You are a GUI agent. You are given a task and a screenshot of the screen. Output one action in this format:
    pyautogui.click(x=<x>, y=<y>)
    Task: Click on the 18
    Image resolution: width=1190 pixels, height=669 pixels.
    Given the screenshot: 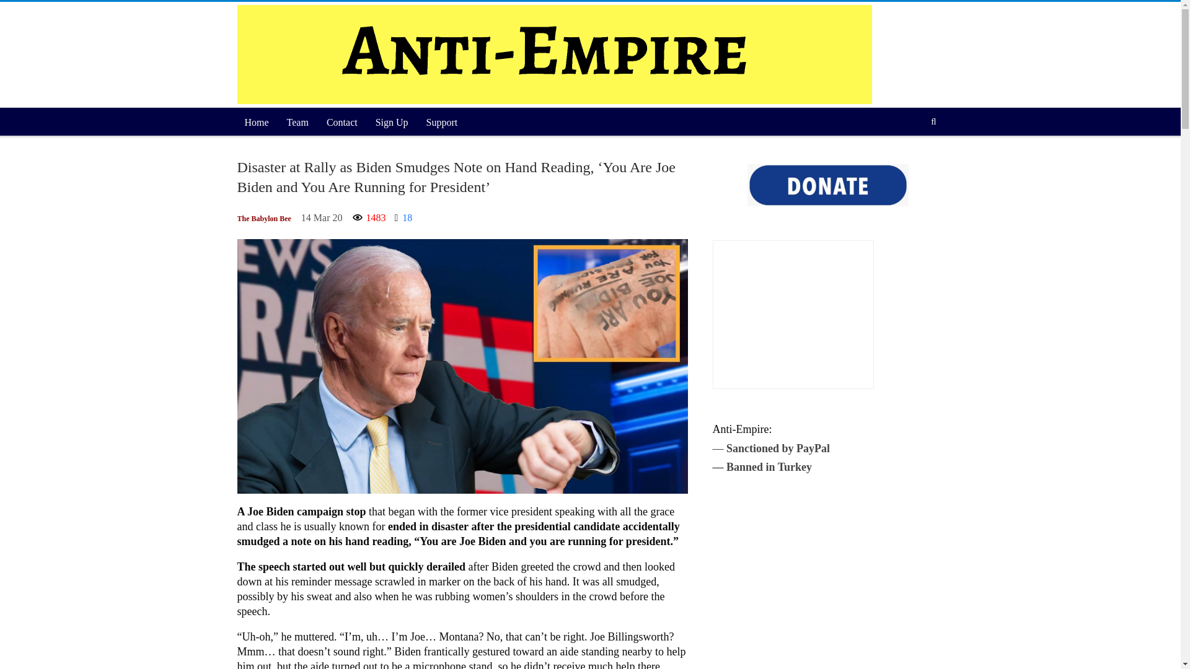 What is the action you would take?
    pyautogui.click(x=404, y=218)
    